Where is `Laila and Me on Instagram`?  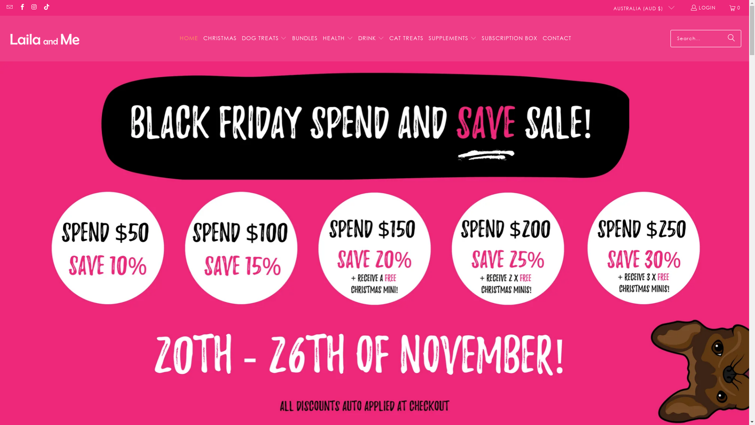
Laila and Me on Instagram is located at coordinates (34, 8).